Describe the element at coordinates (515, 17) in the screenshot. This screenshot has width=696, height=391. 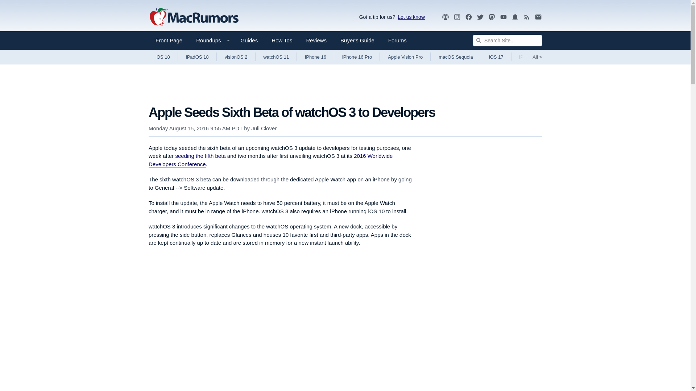
I see `Notifications` at that location.